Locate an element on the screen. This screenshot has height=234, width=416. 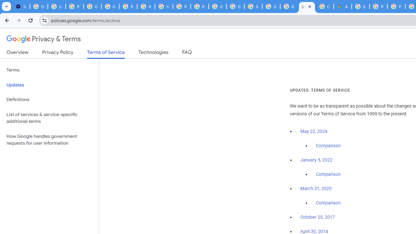
Settings - On startup is located at coordinates (21, 6).